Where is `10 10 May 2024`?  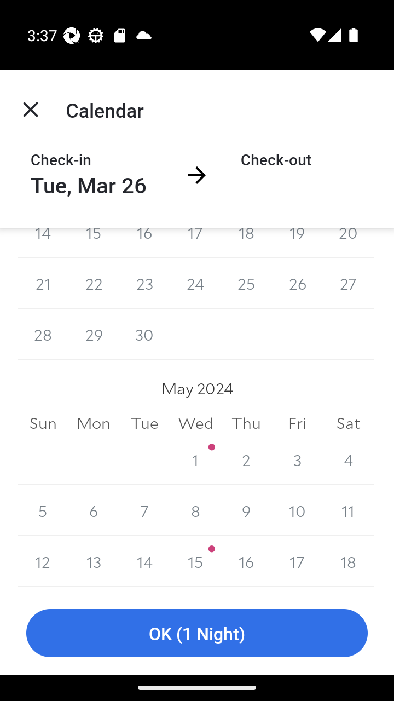 10 10 May 2024 is located at coordinates (297, 510).